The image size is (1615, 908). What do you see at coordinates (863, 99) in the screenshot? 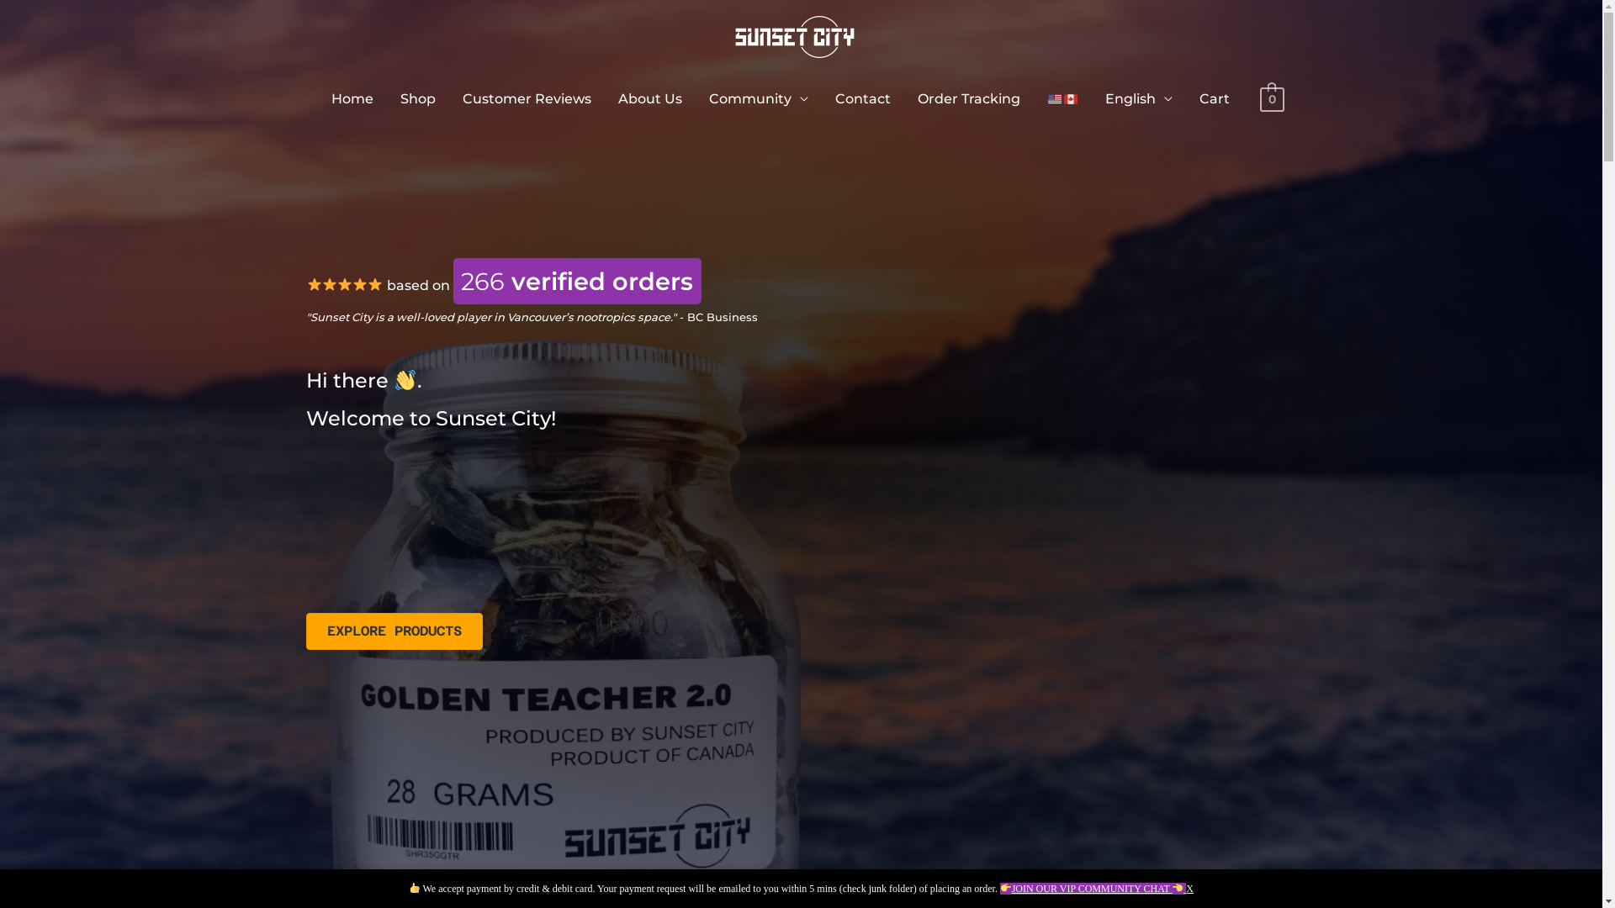
I see `Contact` at bounding box center [863, 99].